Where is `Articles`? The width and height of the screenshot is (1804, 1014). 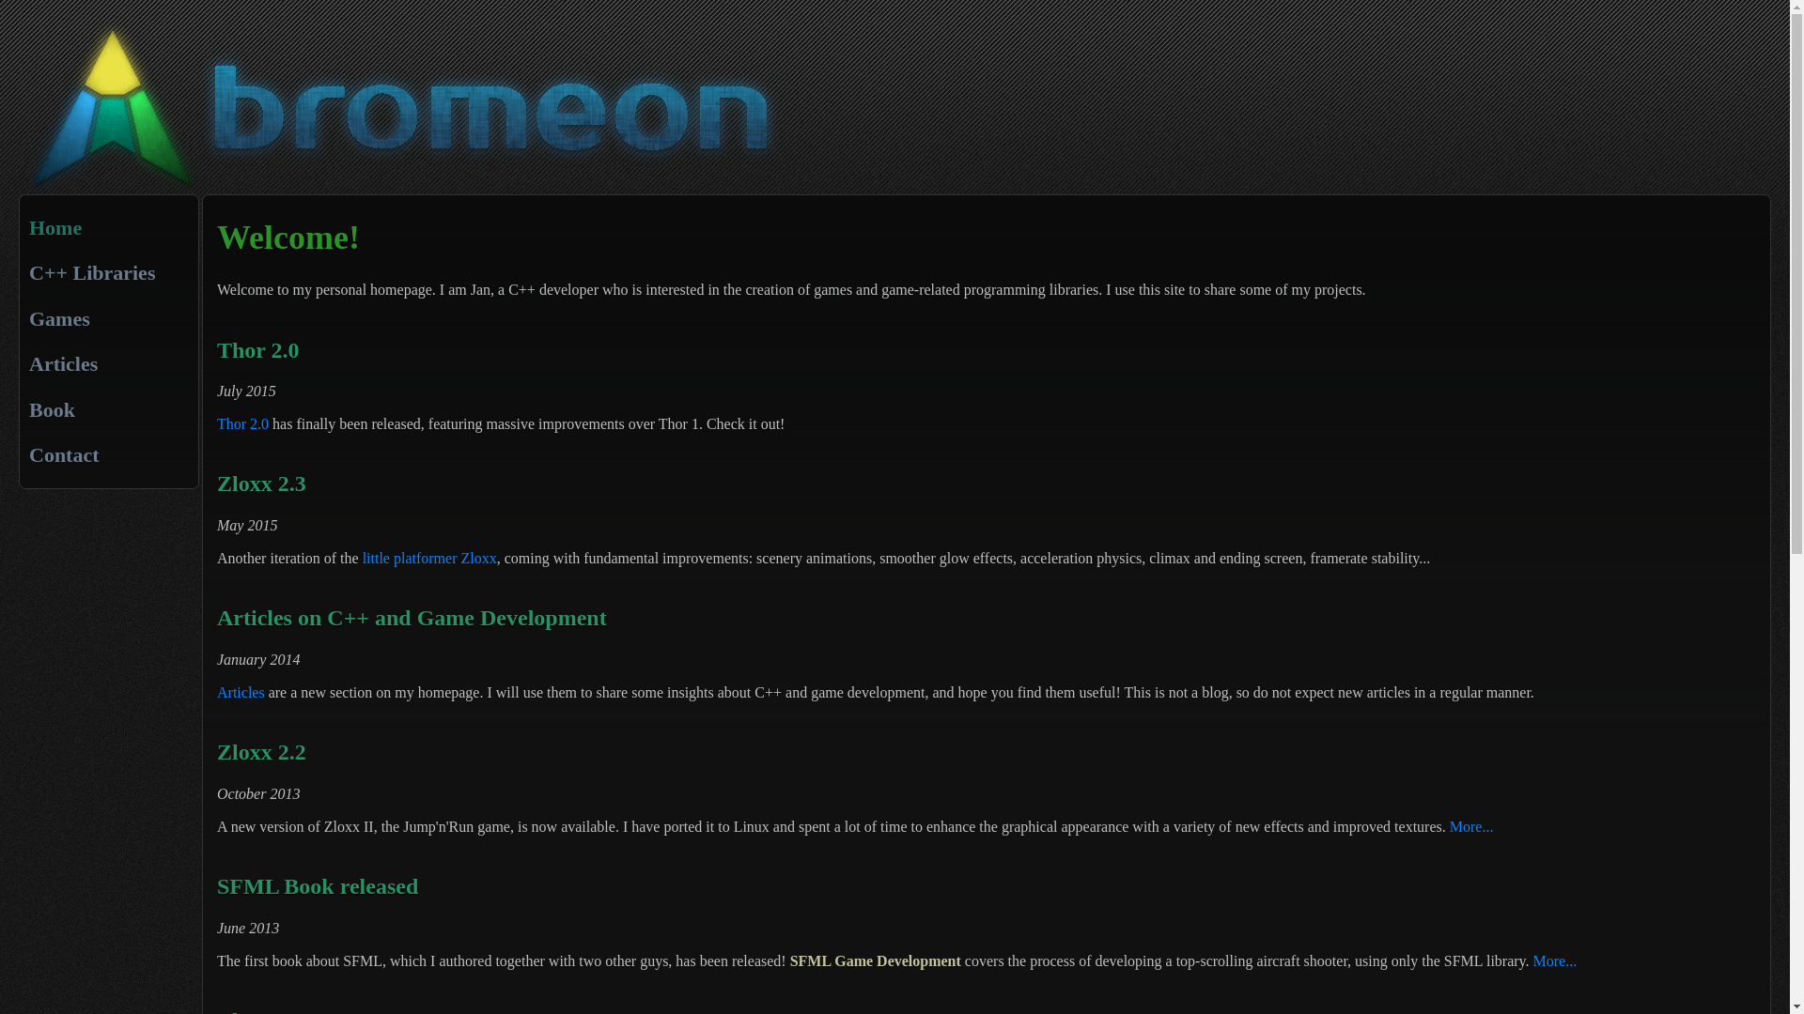
Articles is located at coordinates (64, 364).